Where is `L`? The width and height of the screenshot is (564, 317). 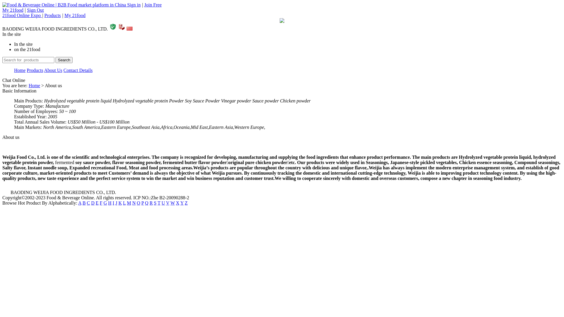
L is located at coordinates (125, 203).